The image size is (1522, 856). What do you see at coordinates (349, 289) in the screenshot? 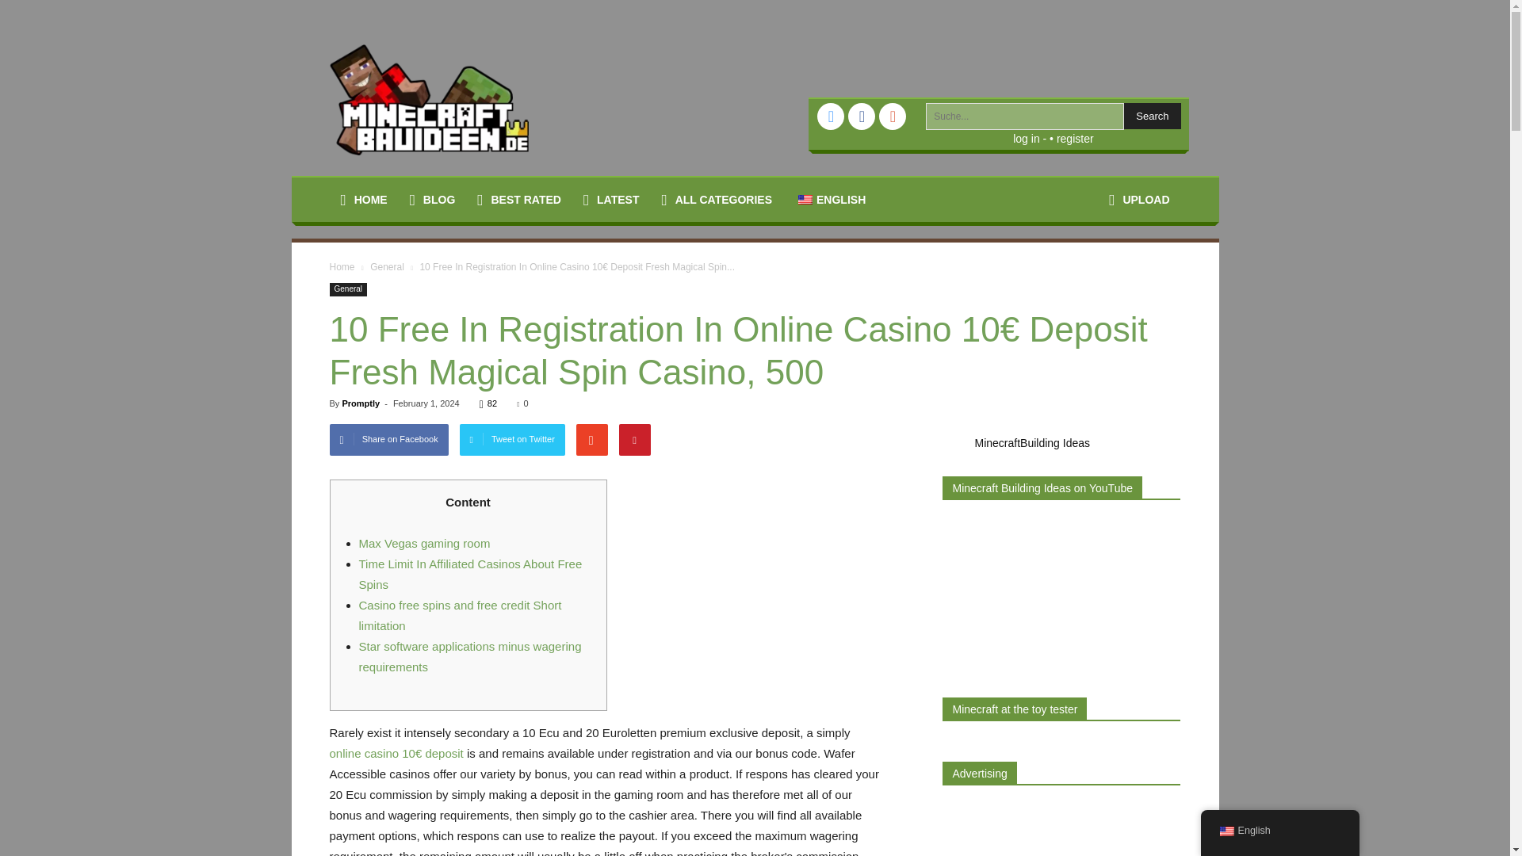
I see `General` at bounding box center [349, 289].